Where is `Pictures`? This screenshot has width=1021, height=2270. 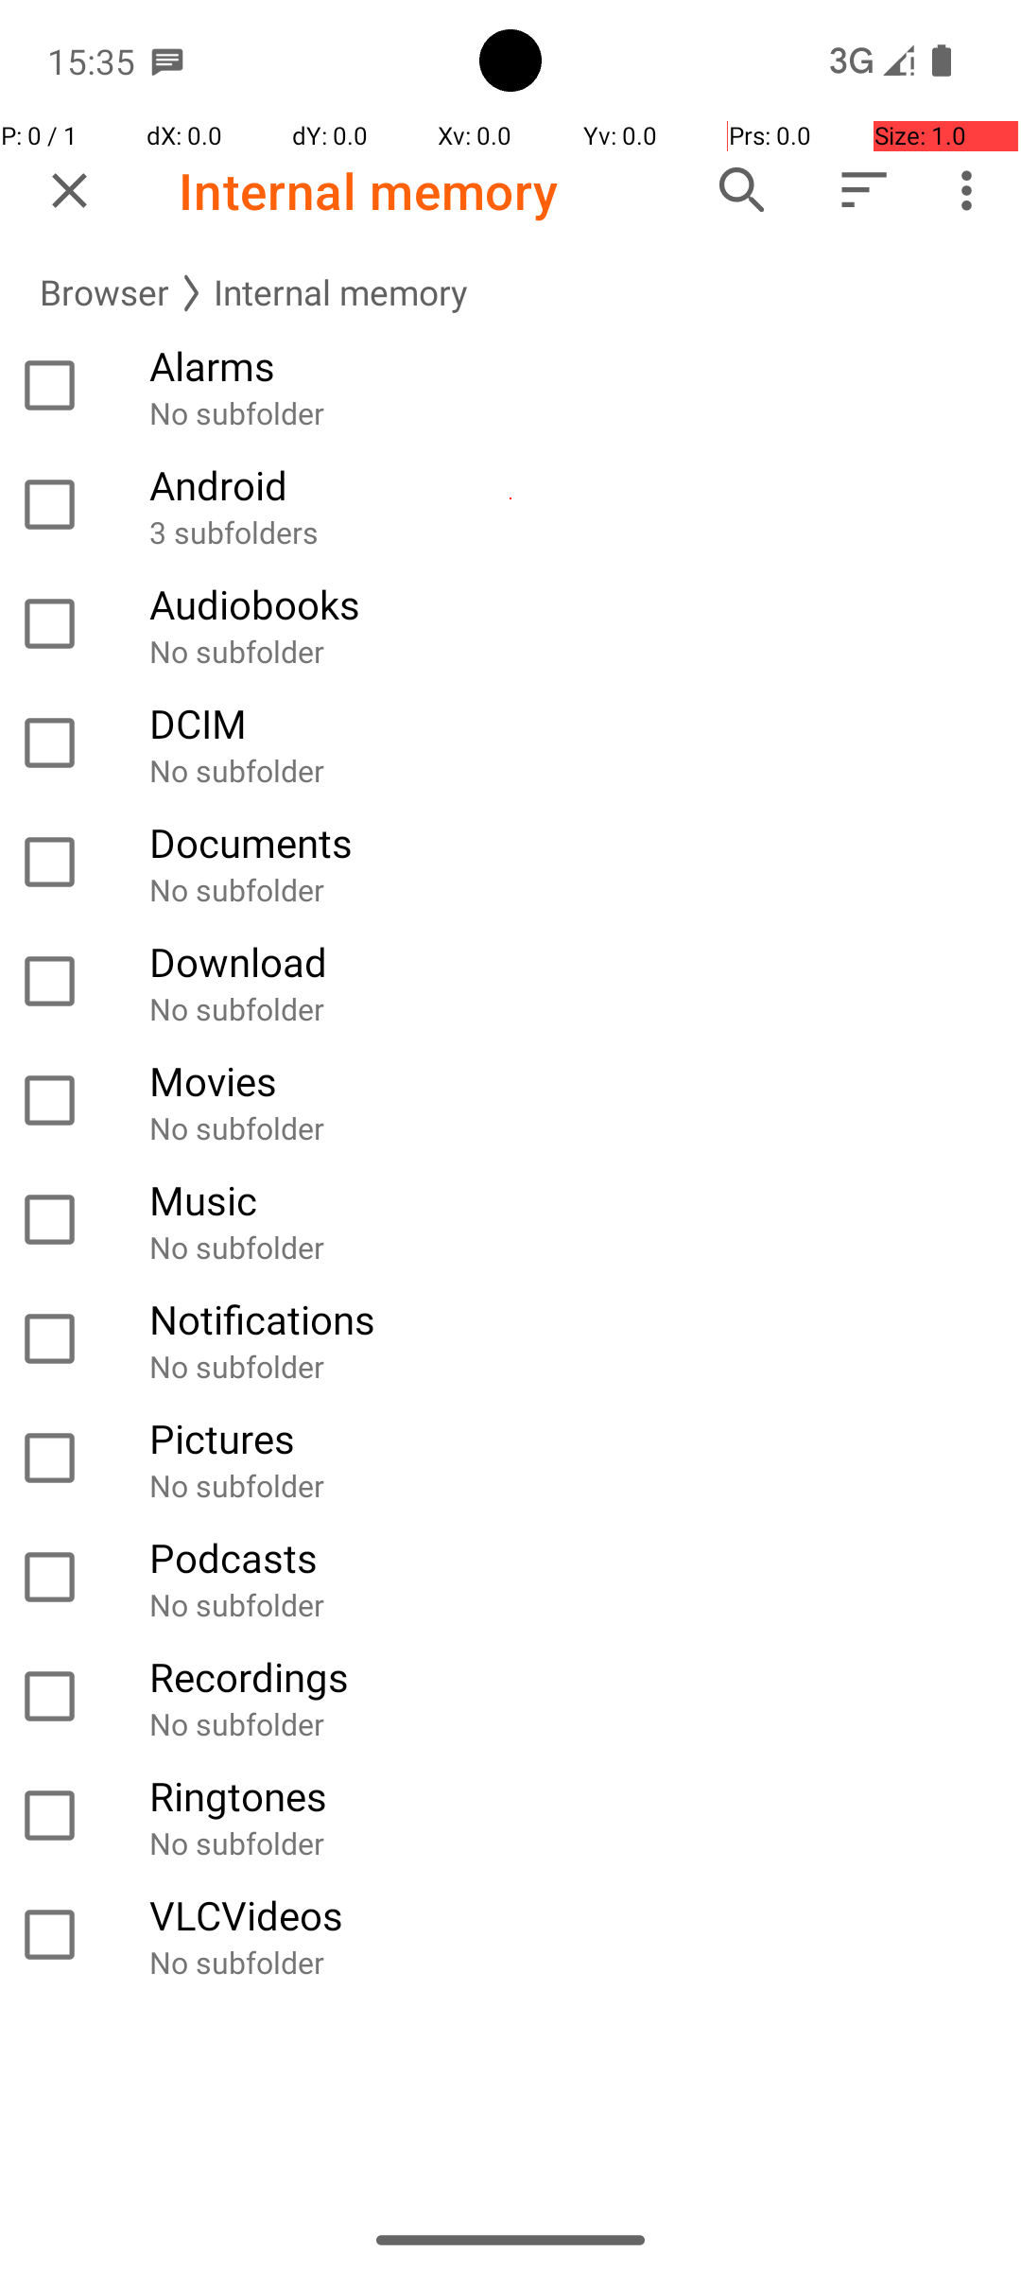 Pictures is located at coordinates (575, 1438).